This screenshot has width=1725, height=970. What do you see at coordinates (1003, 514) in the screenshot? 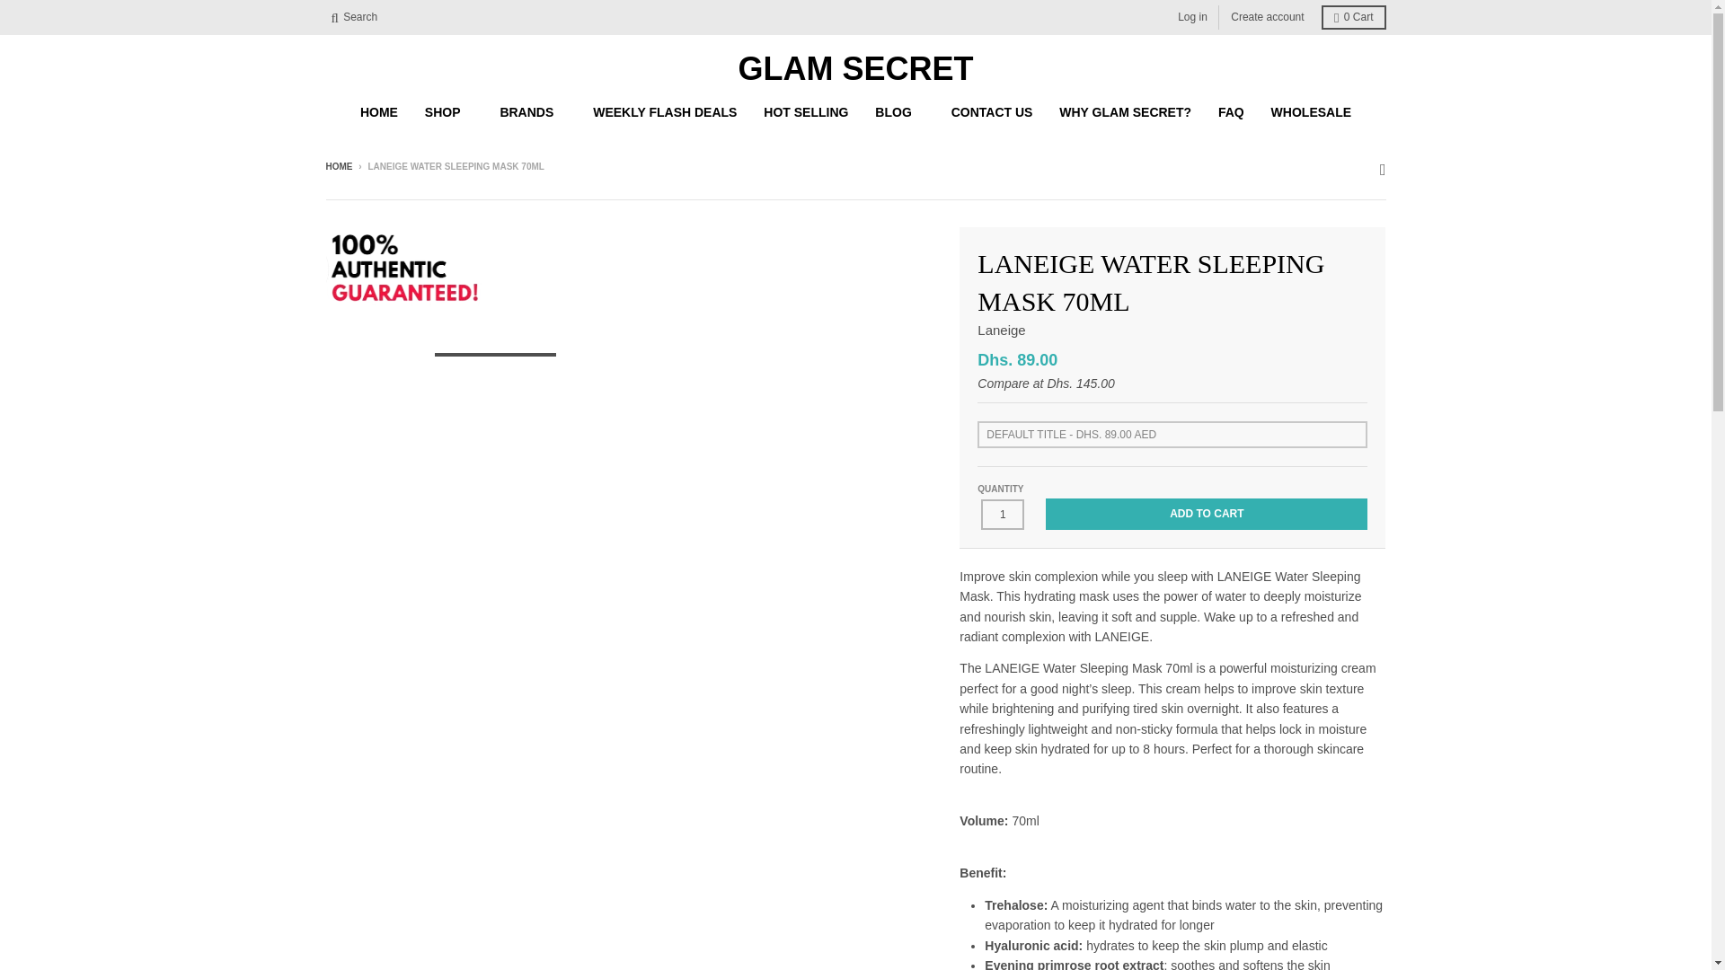
I see `1` at bounding box center [1003, 514].